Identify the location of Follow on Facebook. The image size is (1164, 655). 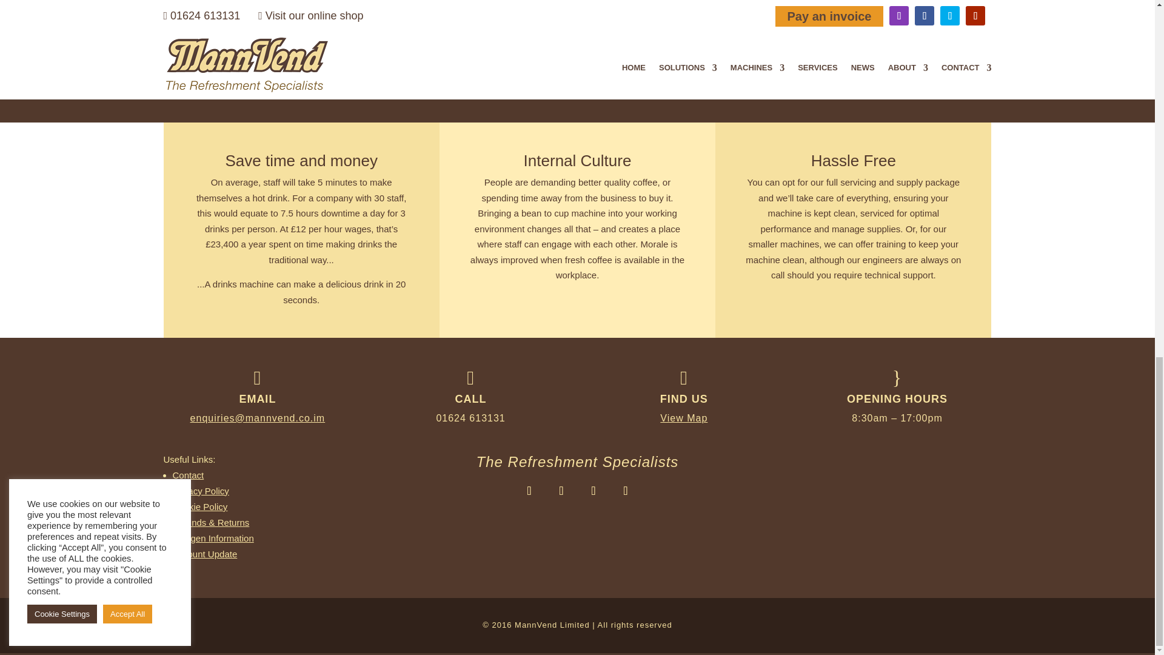
(561, 491).